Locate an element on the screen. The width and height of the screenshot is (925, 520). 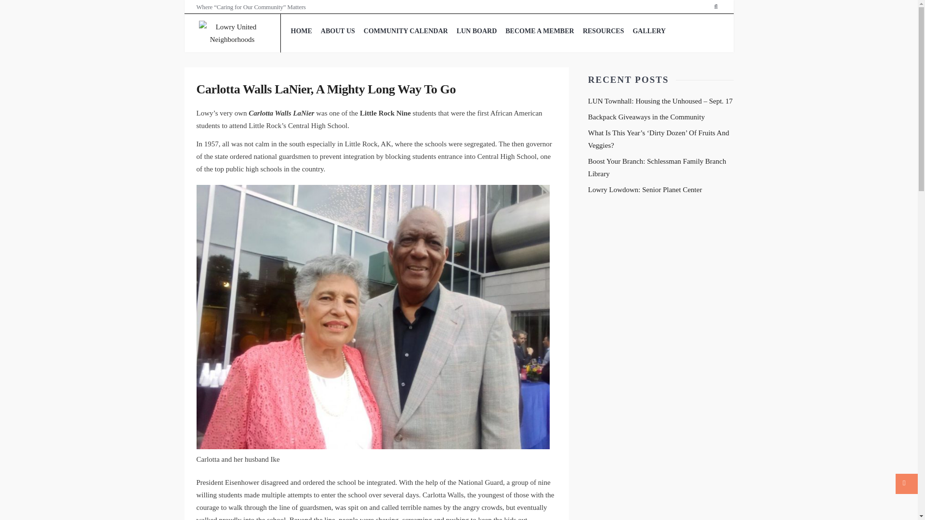
Backpack Giveaways in the Community is located at coordinates (646, 117).